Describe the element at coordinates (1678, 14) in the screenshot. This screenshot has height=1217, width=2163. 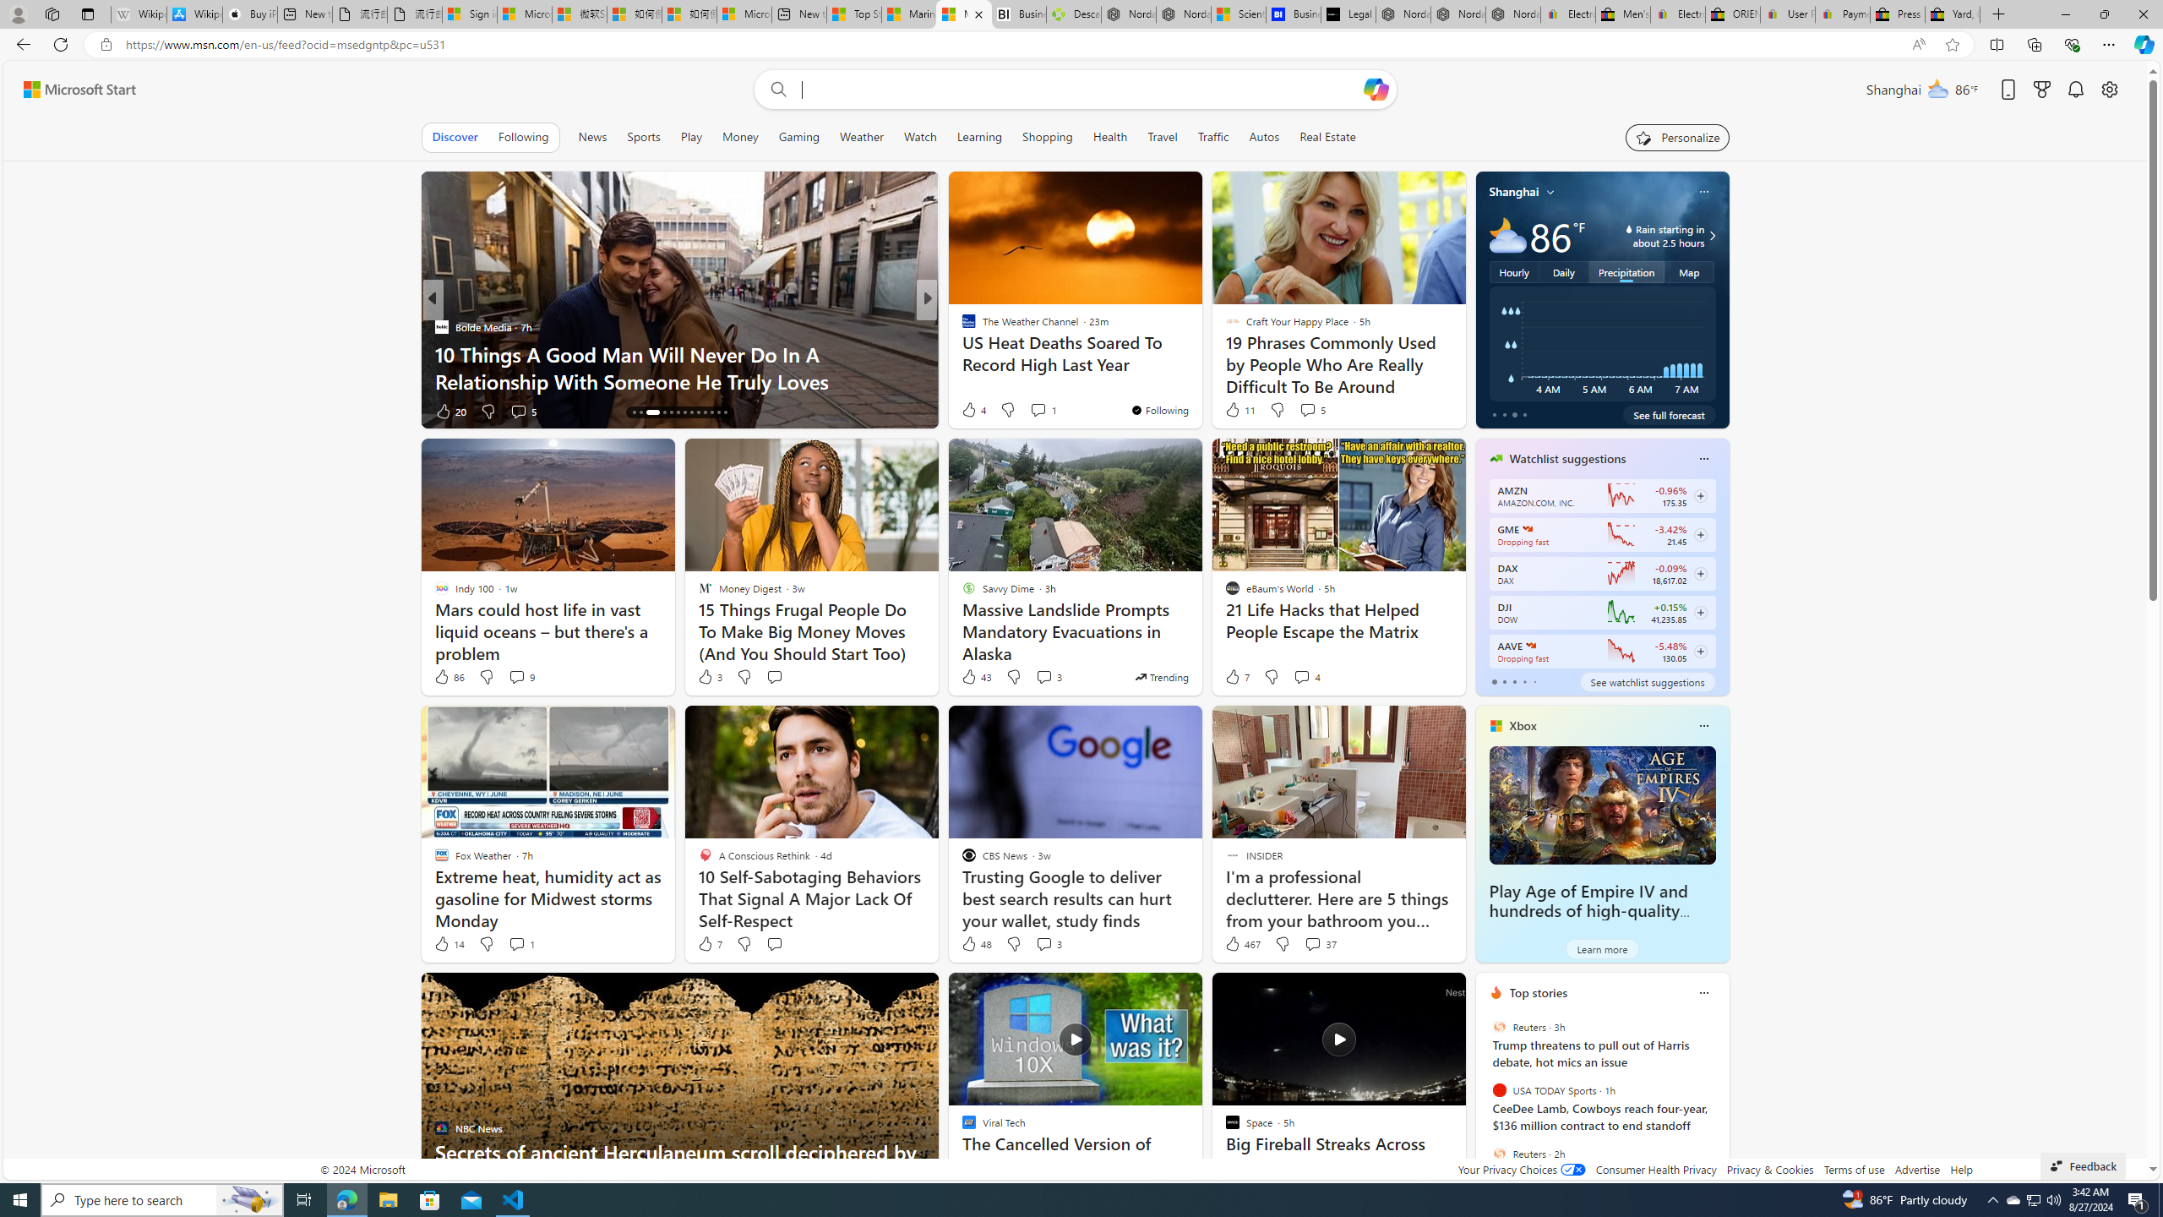
I see `Electronics, Cars, Fashion, Collectibles & More | eBay` at that location.